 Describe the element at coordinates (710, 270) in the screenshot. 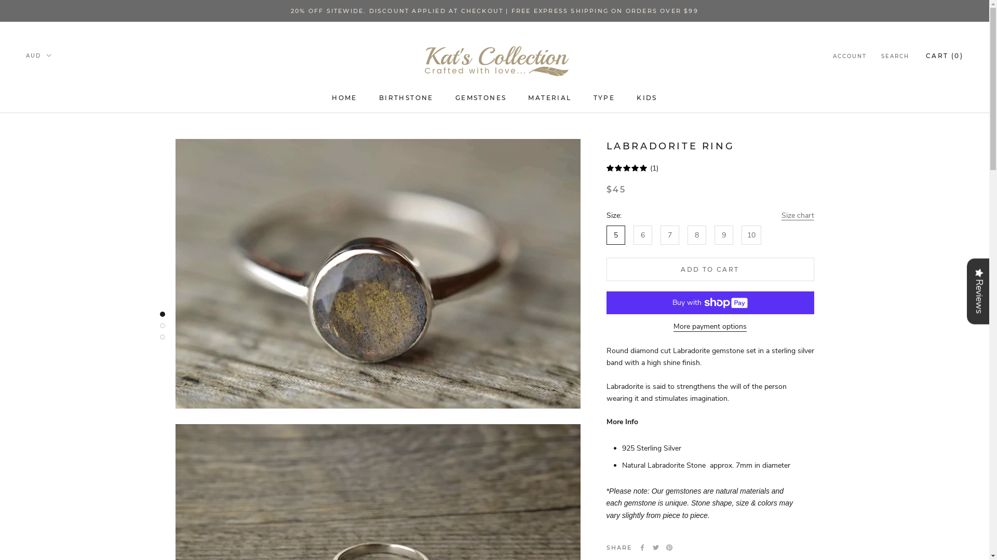

I see `ADD TO CART` at that location.